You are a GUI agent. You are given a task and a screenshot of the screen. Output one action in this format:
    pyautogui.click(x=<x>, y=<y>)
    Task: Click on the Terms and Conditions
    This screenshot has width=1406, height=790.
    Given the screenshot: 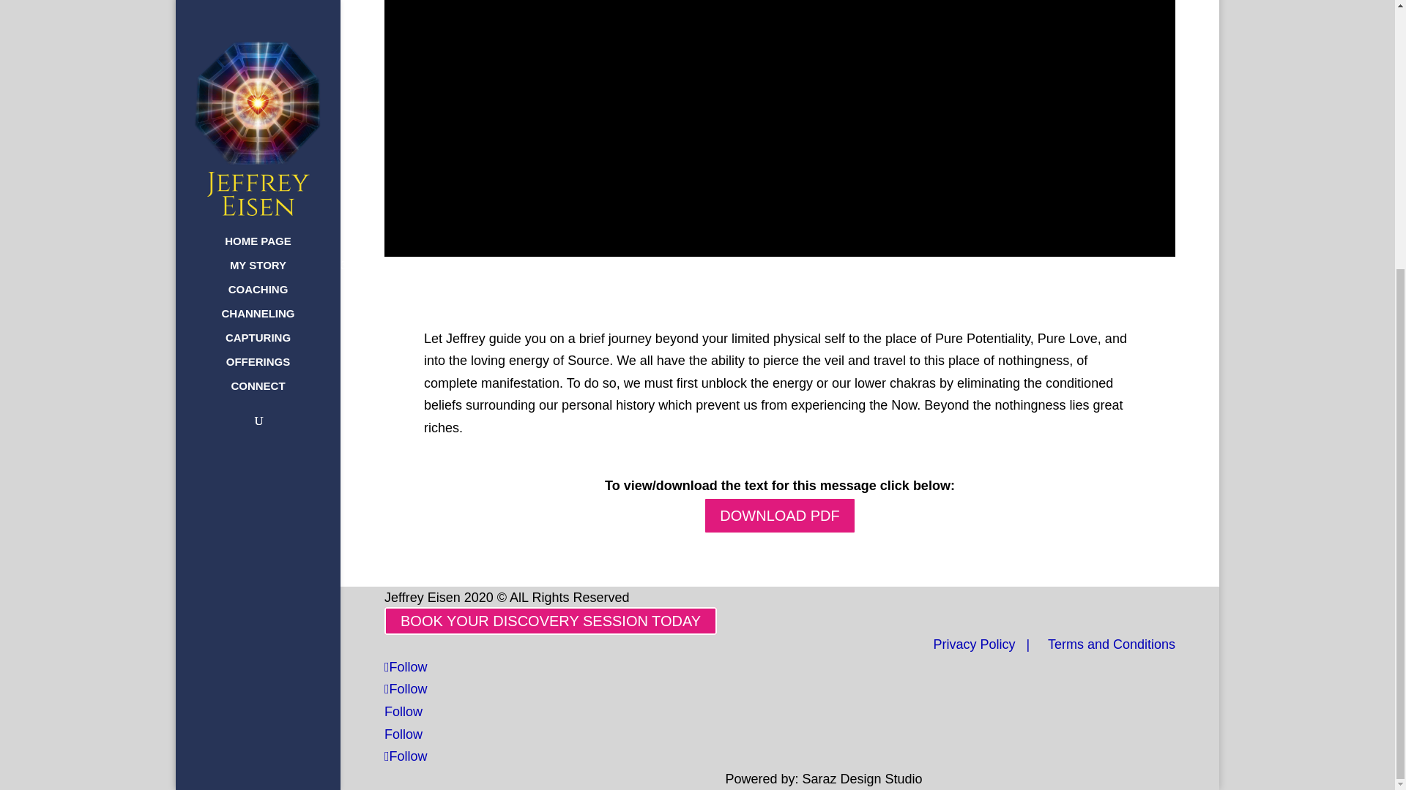 What is the action you would take?
    pyautogui.click(x=1112, y=644)
    